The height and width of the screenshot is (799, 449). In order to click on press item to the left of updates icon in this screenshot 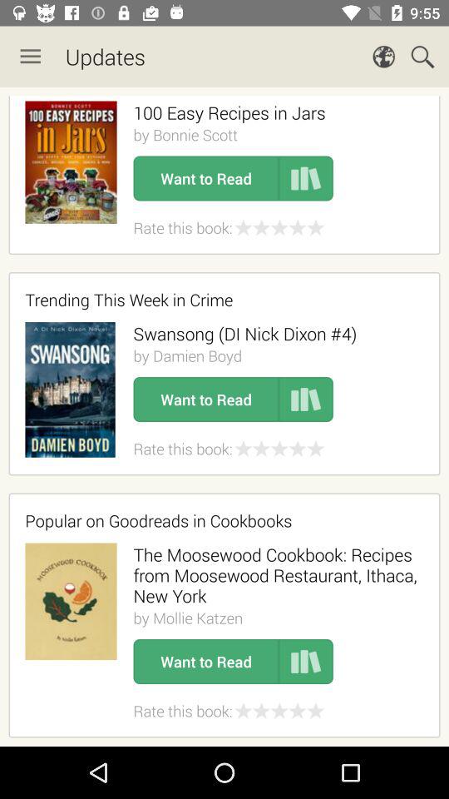, I will do `click(30, 57)`.